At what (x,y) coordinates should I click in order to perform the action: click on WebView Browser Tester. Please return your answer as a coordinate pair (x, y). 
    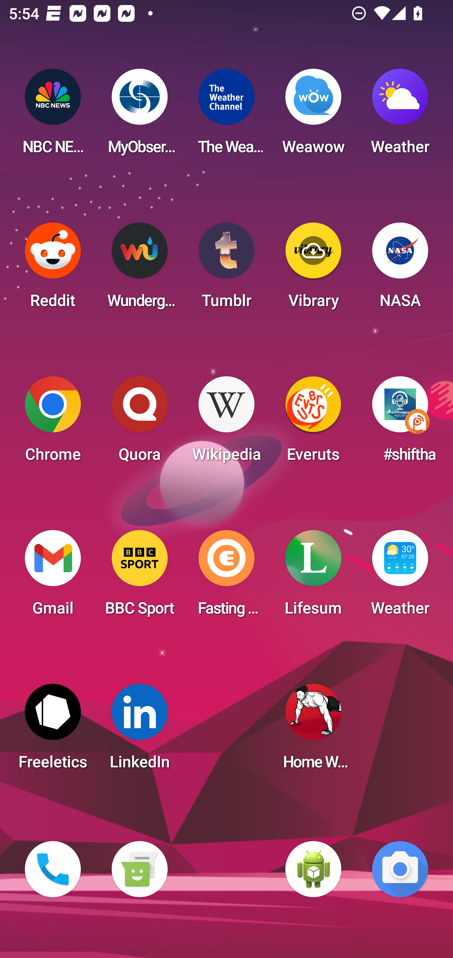
    Looking at the image, I should click on (313, 869).